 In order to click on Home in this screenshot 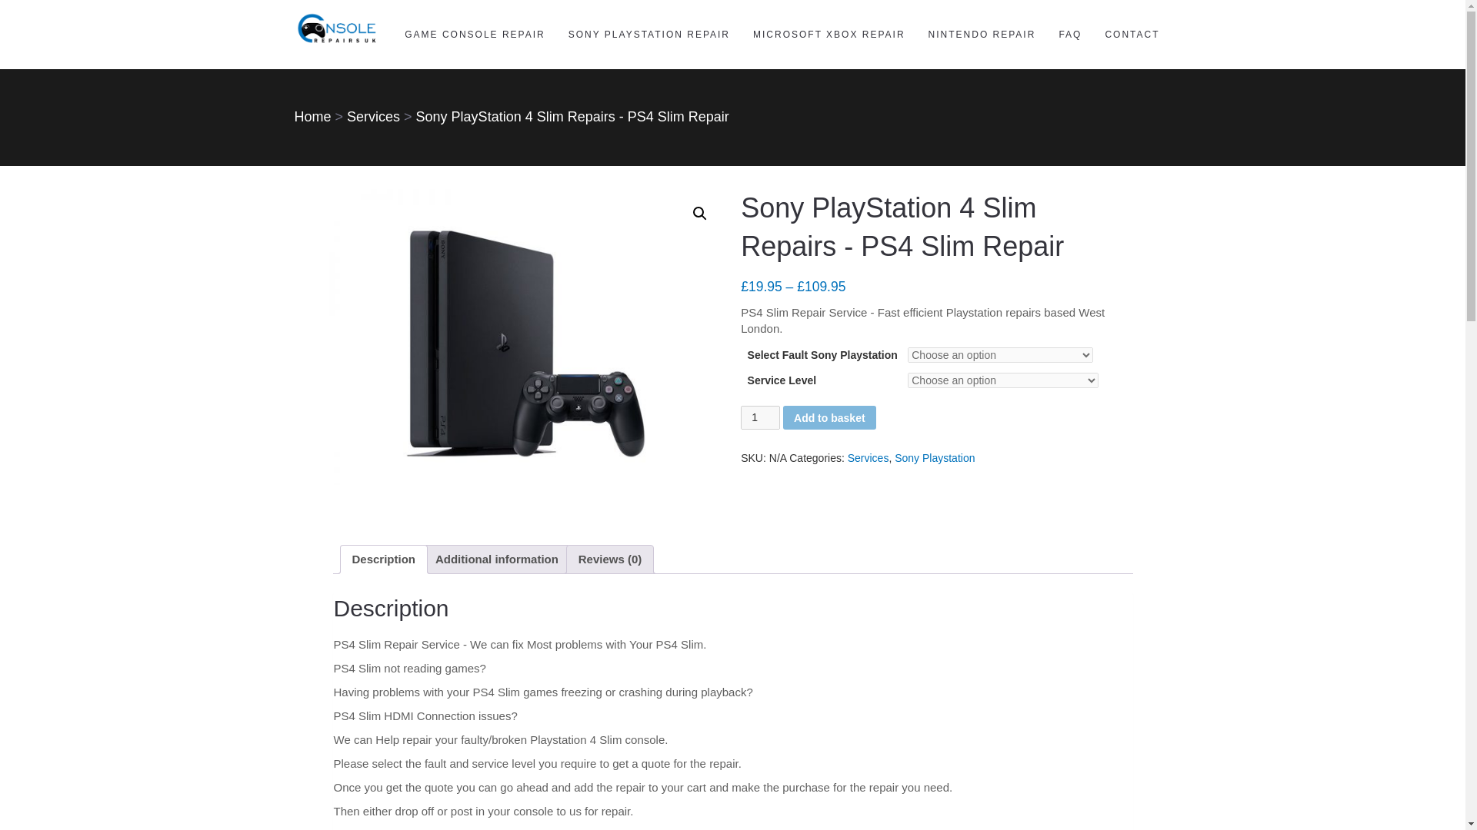, I will do `click(312, 117)`.